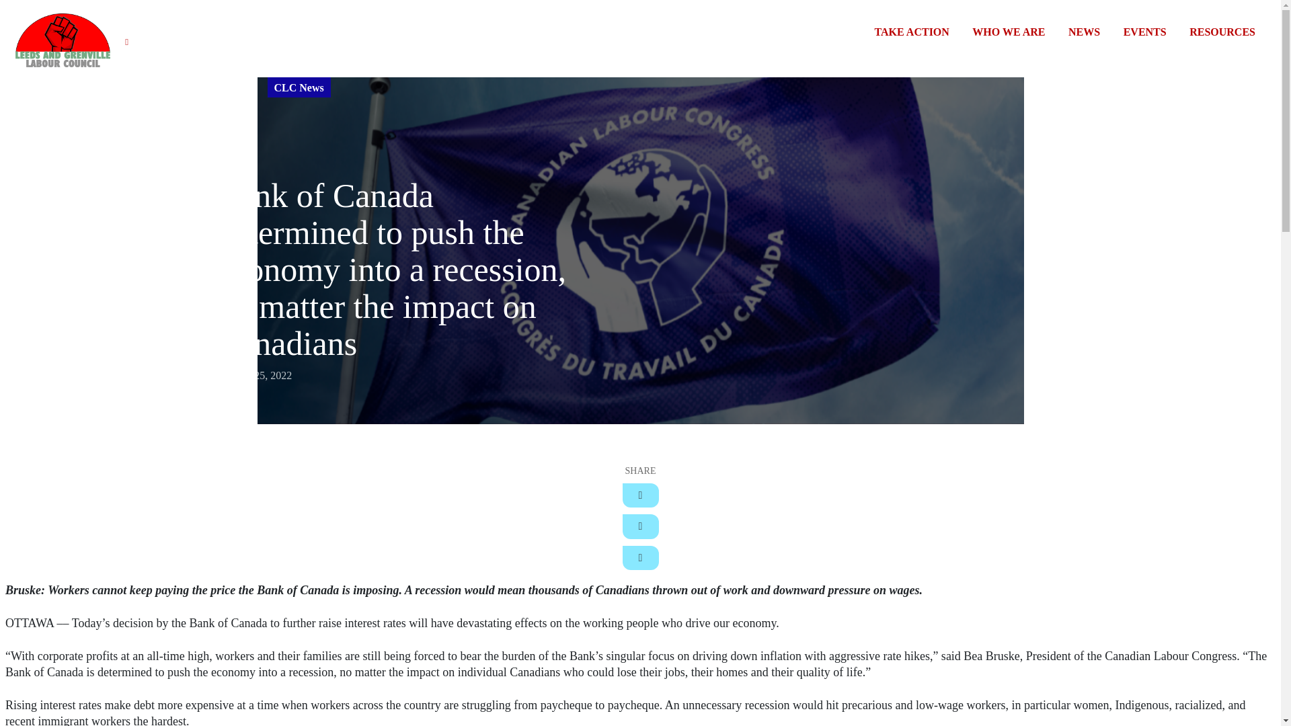  What do you see at coordinates (1084, 32) in the screenshot?
I see `NEWS` at bounding box center [1084, 32].